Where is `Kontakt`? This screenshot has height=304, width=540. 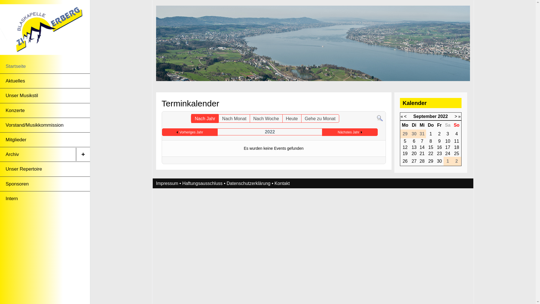 Kontakt is located at coordinates (282, 184).